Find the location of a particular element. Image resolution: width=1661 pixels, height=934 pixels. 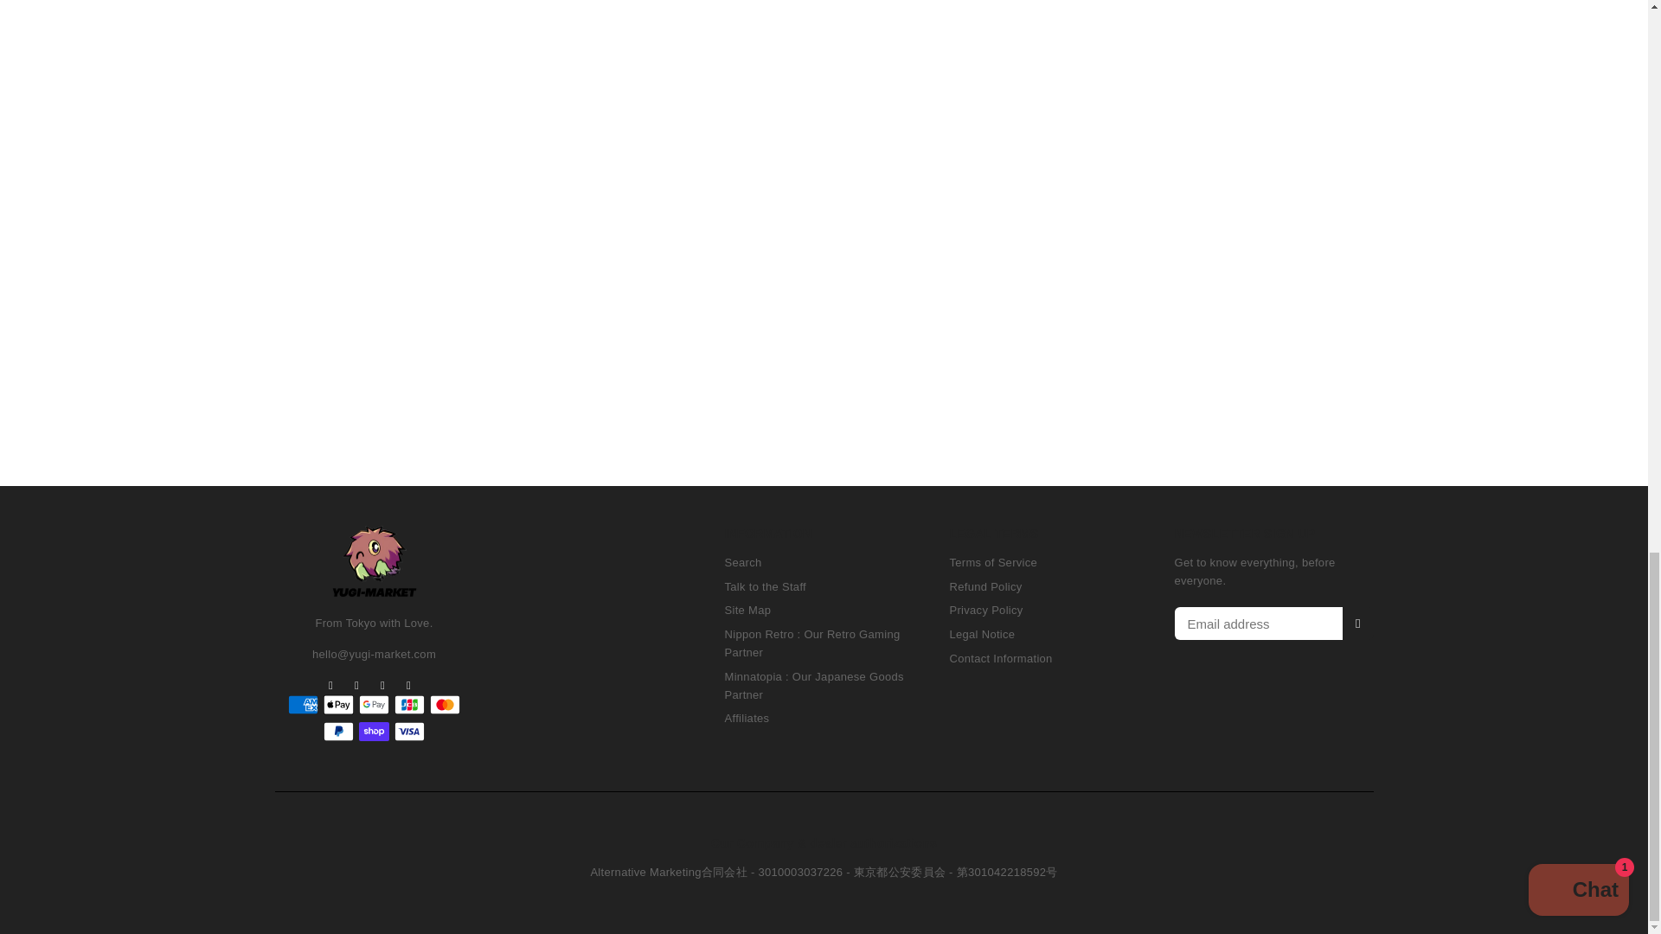

Yugi-Market on Instagram is located at coordinates (383, 686).